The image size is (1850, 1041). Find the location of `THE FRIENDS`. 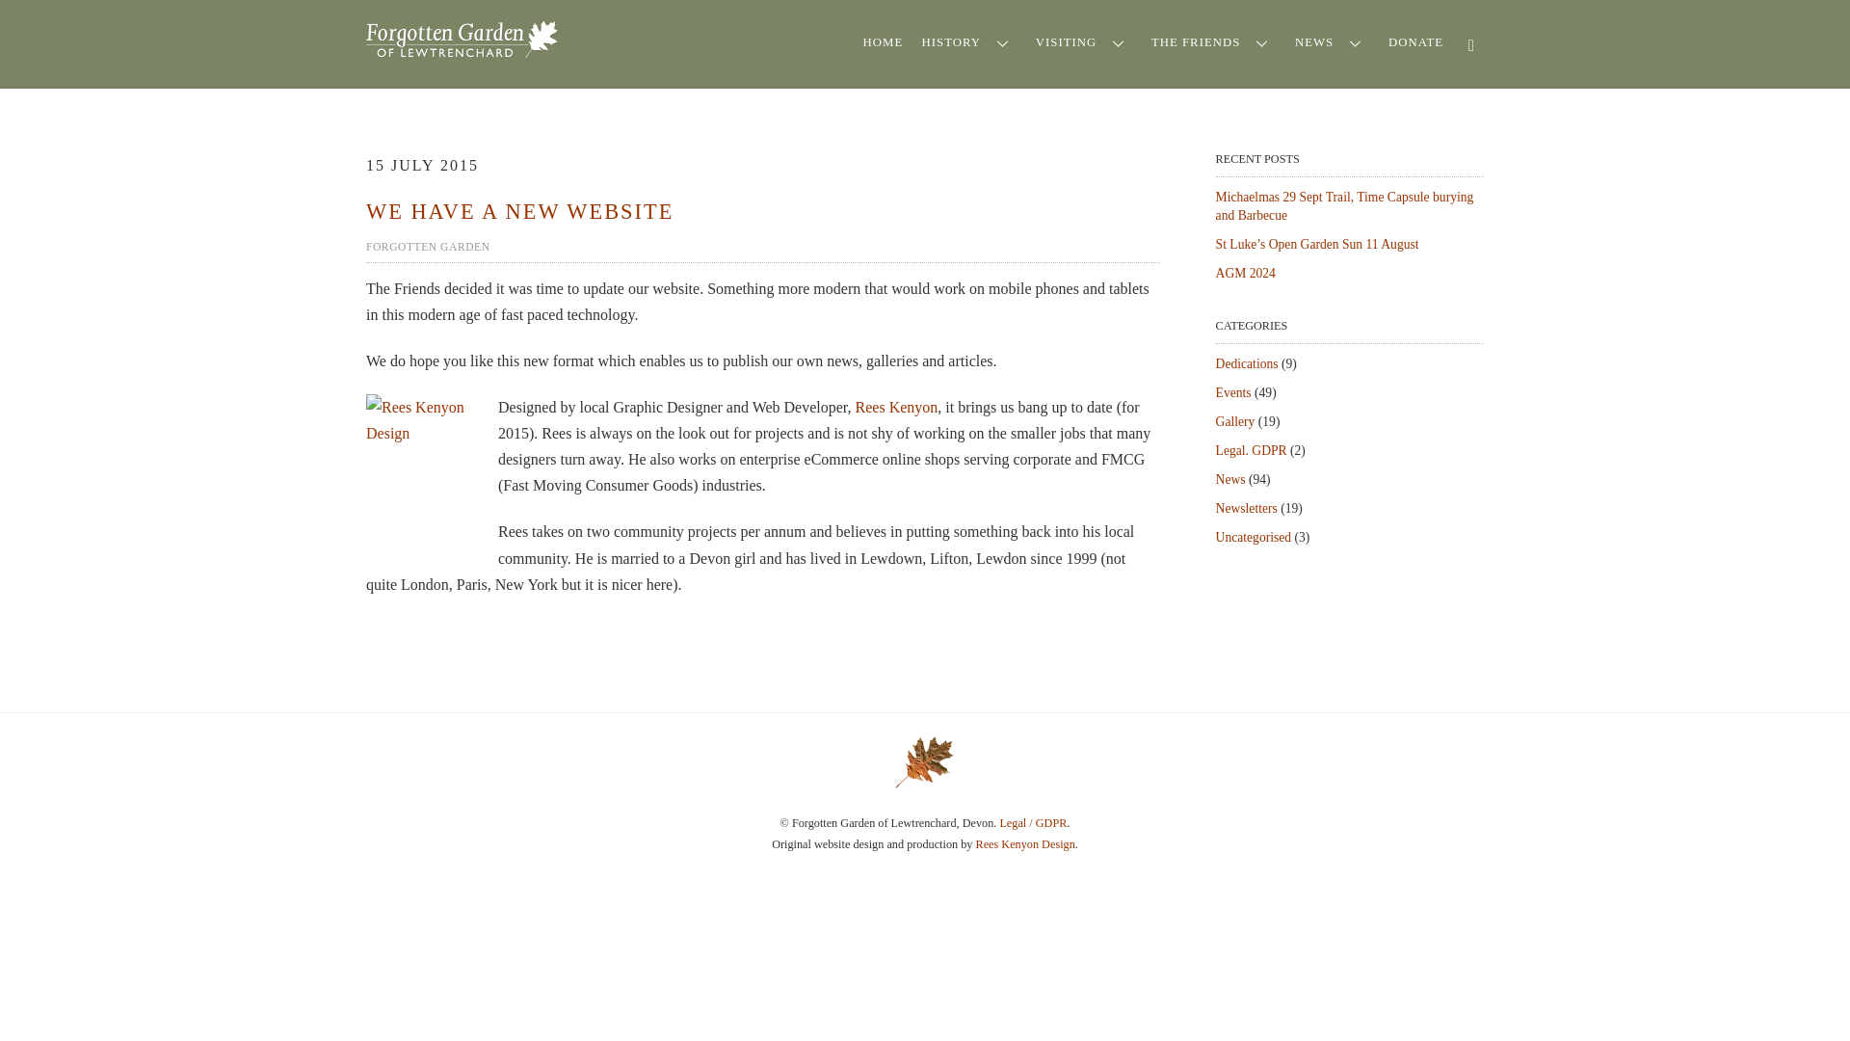

THE FRIENDS is located at coordinates (1213, 42).